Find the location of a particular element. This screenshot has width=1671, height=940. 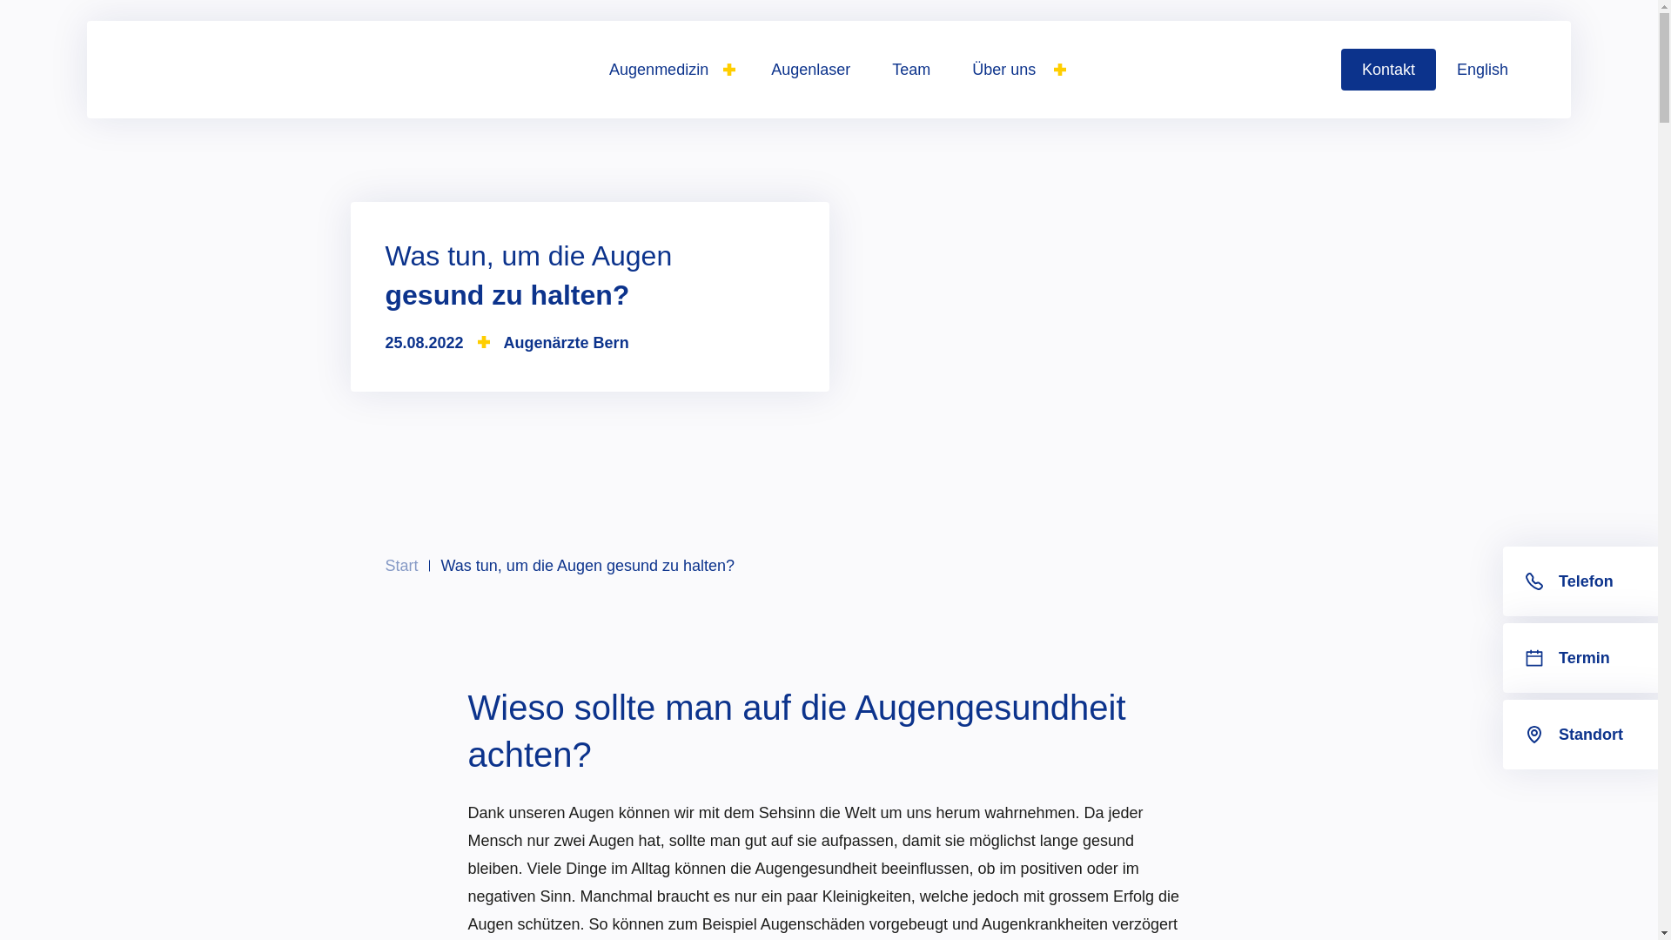

Augenlaser is located at coordinates (811, 70).